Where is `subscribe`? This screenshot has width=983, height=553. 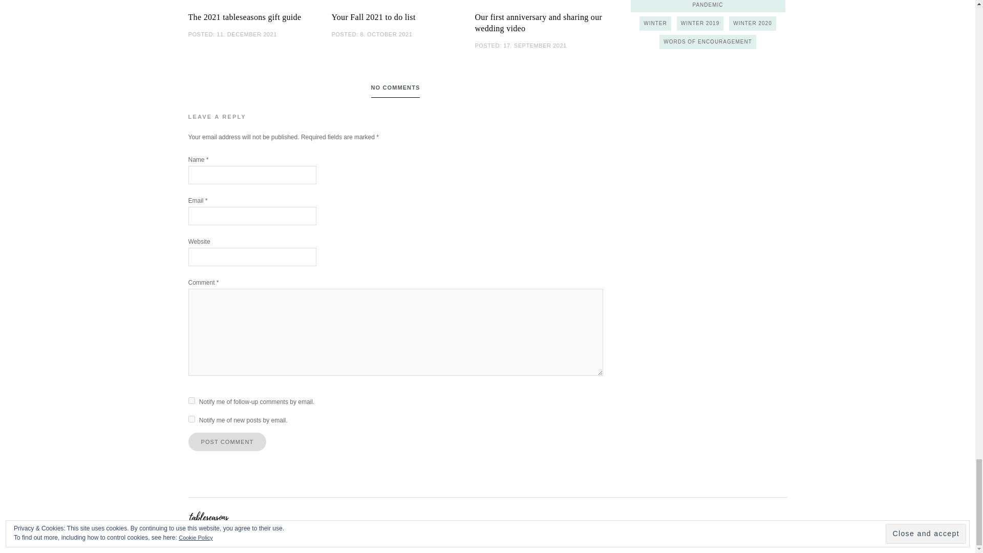 subscribe is located at coordinates (191, 400).